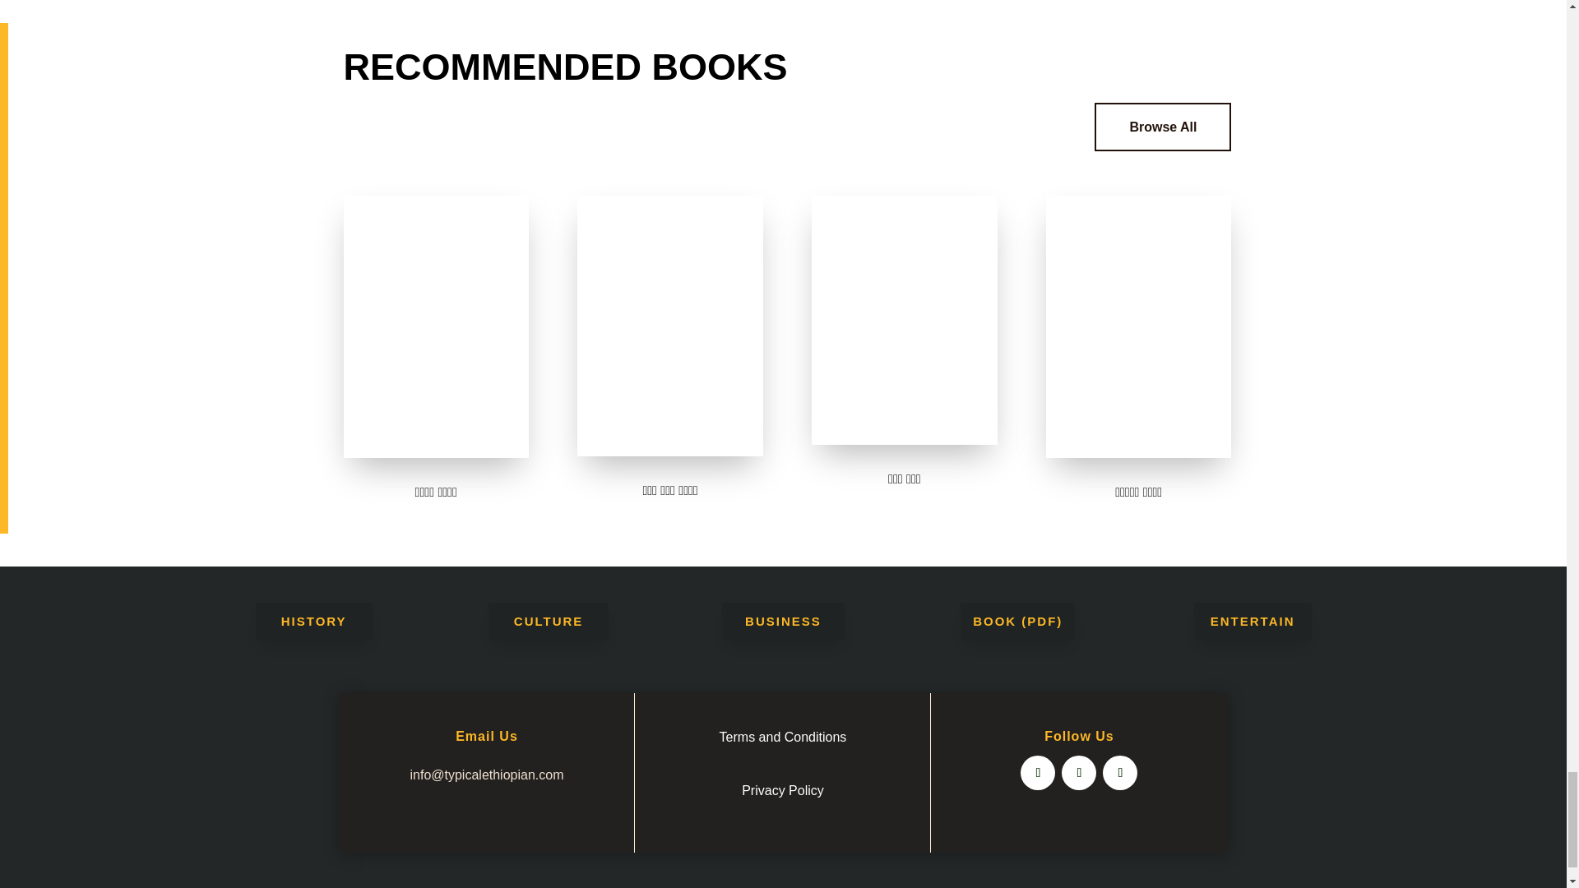 This screenshot has height=888, width=1579. What do you see at coordinates (783, 789) in the screenshot?
I see `Privacy Policy` at bounding box center [783, 789].